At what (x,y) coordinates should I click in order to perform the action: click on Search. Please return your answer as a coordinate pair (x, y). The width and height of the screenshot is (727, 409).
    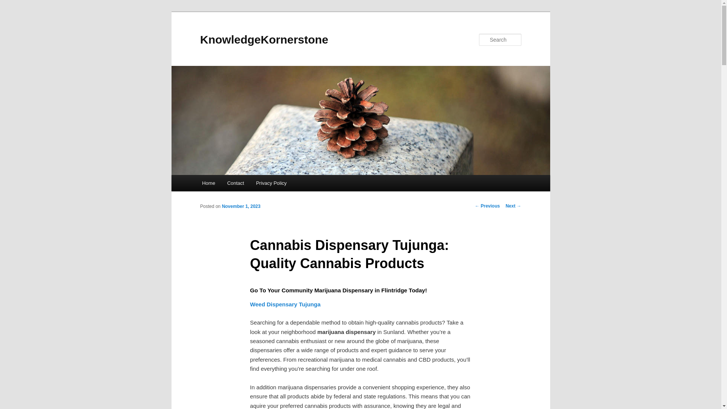
    Looking at the image, I should click on (12, 4).